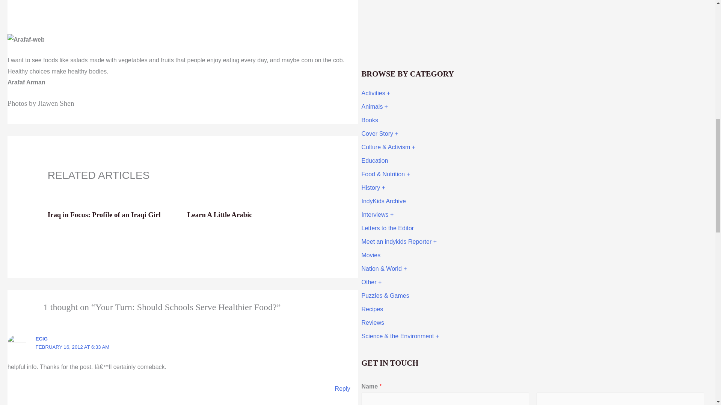 The width and height of the screenshot is (721, 405). I want to click on Iraq in Focus: Profile of an Iraqi Girl, so click(104, 214).